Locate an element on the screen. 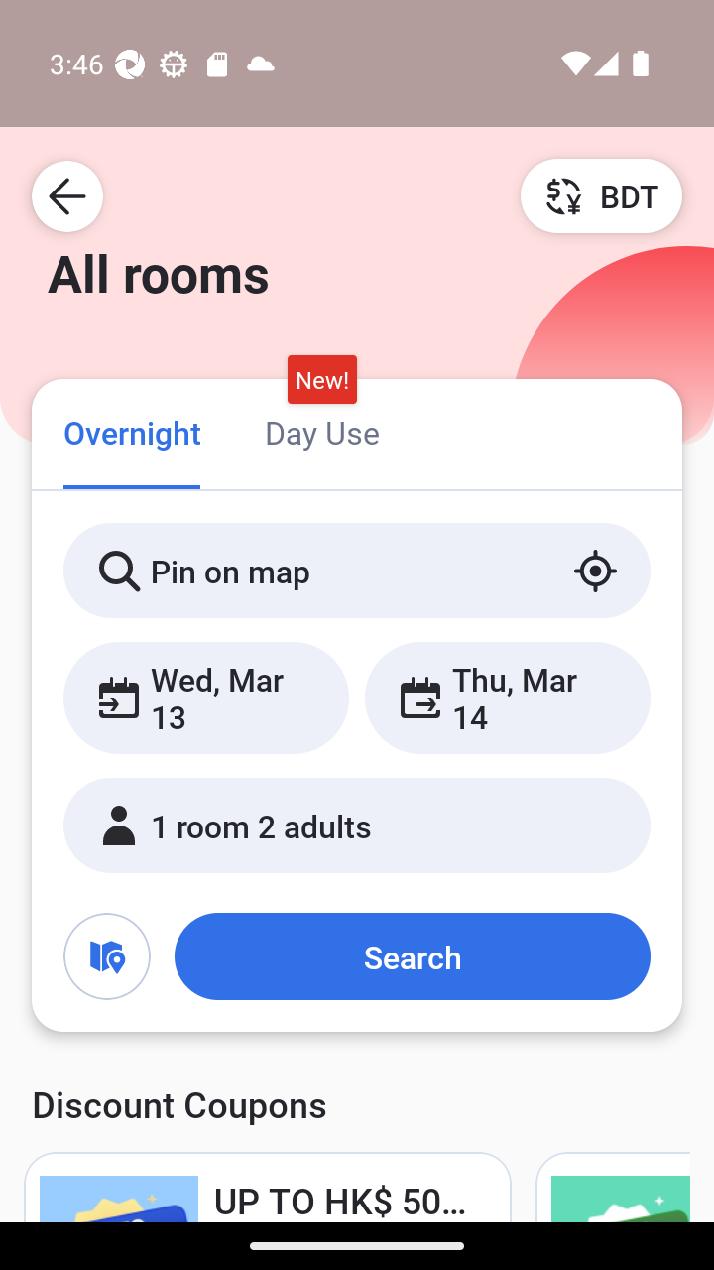 Image resolution: width=714 pixels, height=1270 pixels. Search is located at coordinates (412, 956).